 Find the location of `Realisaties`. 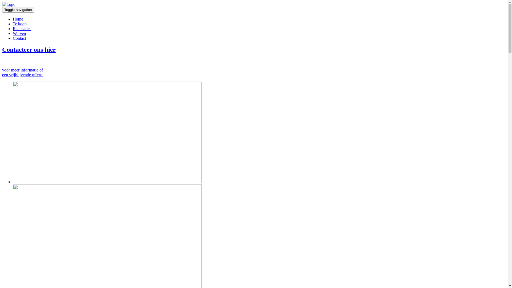

Realisaties is located at coordinates (22, 29).